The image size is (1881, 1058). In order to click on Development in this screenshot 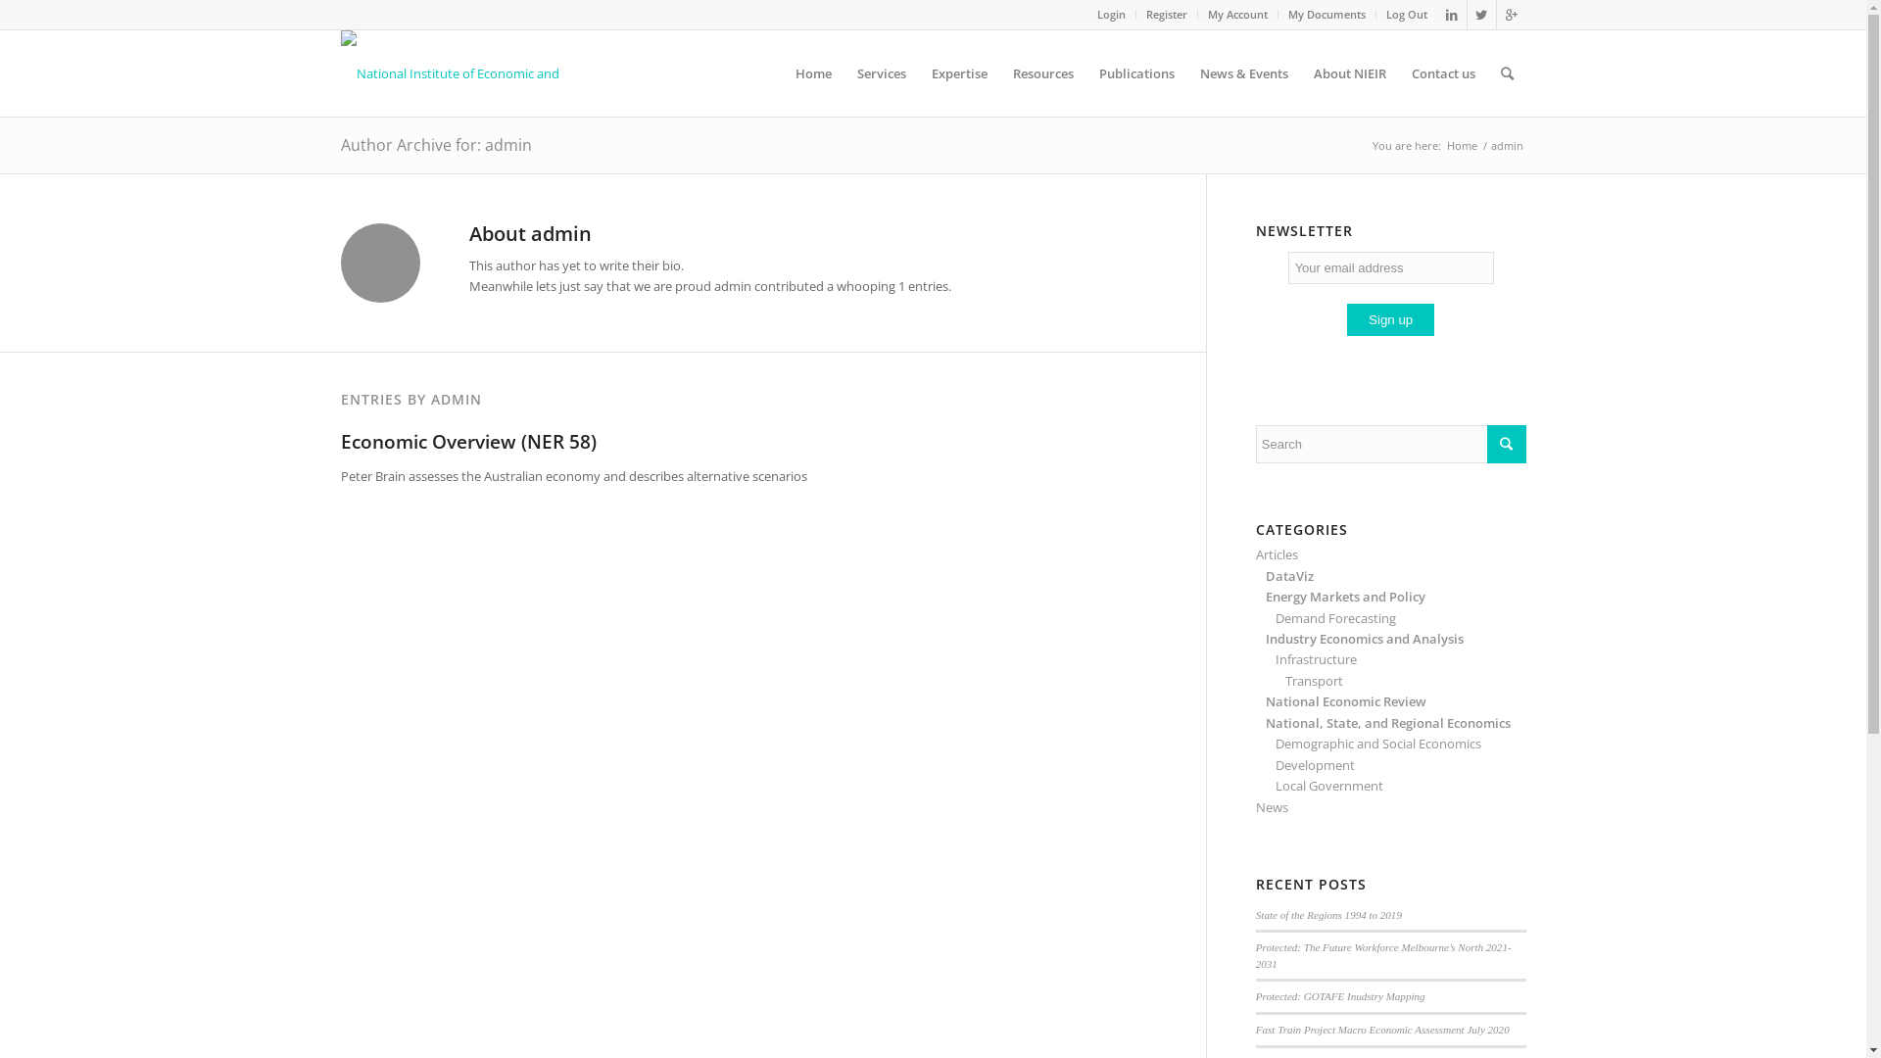, I will do `click(1315, 765)`.